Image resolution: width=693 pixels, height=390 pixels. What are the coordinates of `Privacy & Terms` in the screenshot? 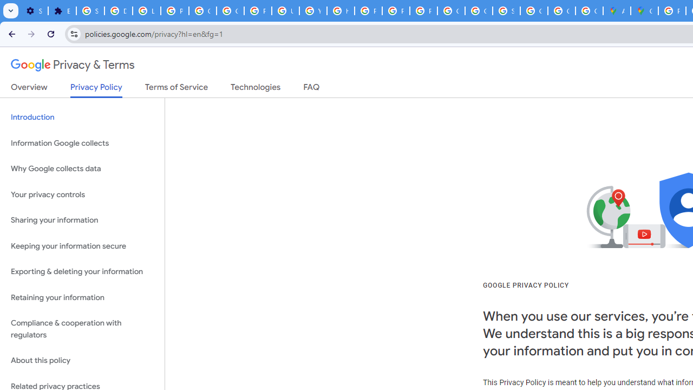 It's located at (73, 65).